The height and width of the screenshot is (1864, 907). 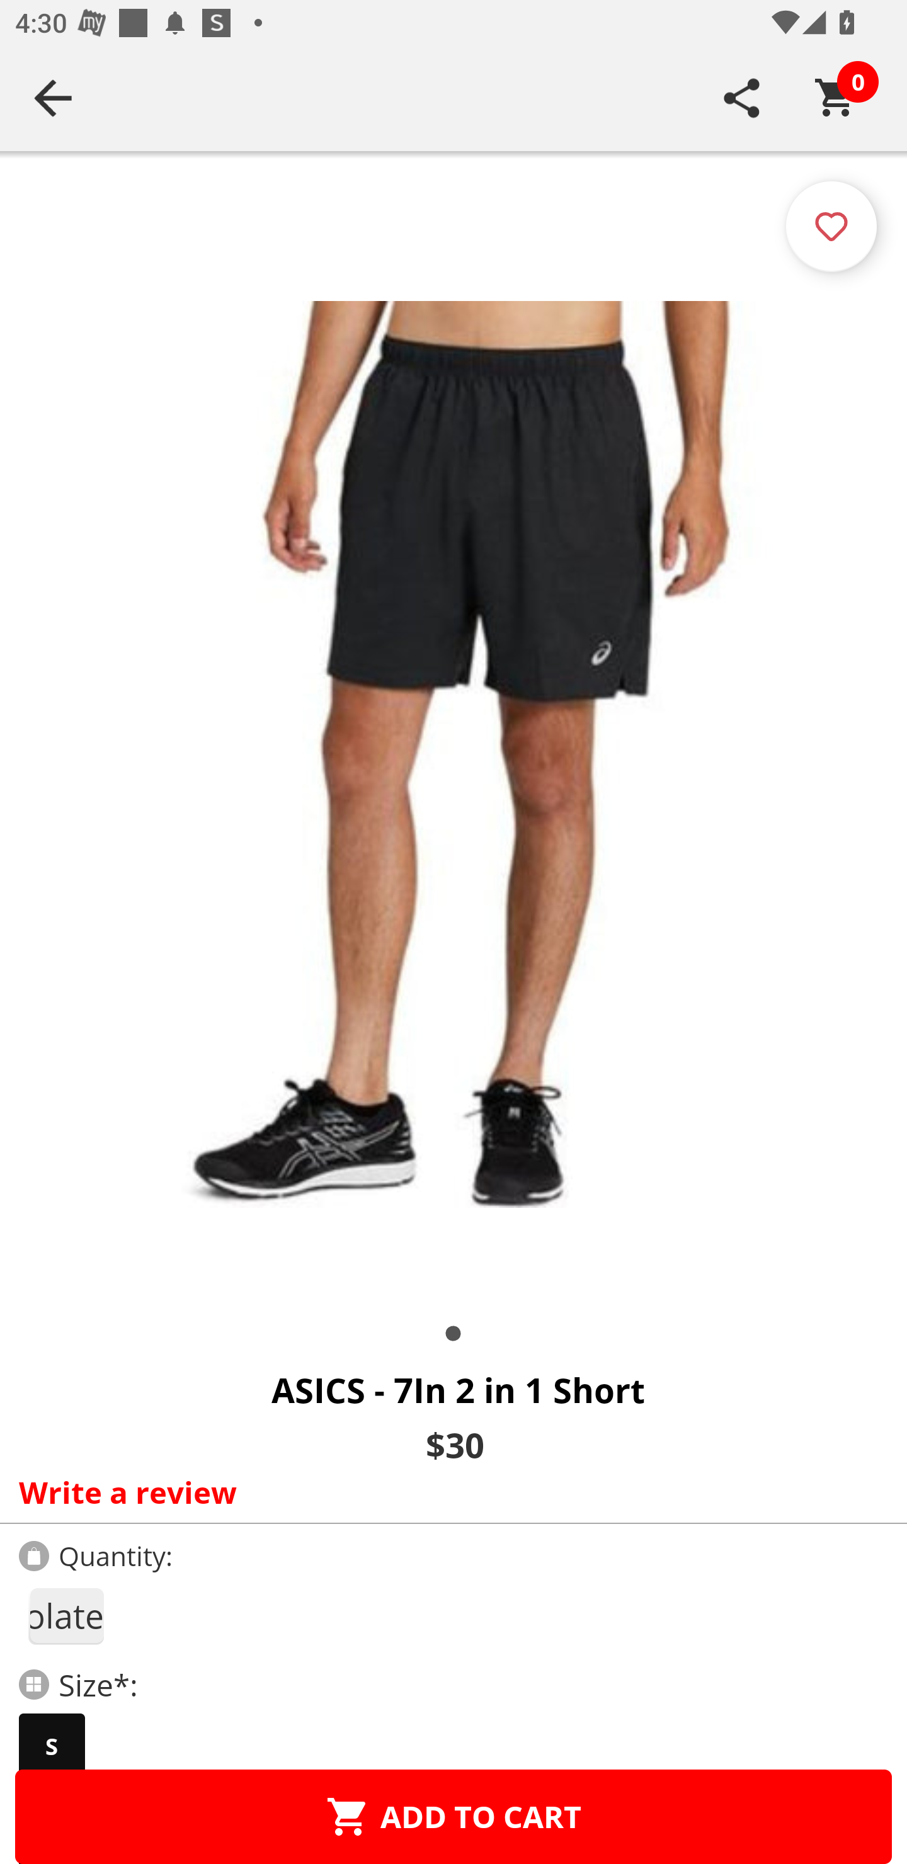 I want to click on ADD TO CART, so click(x=453, y=1816).